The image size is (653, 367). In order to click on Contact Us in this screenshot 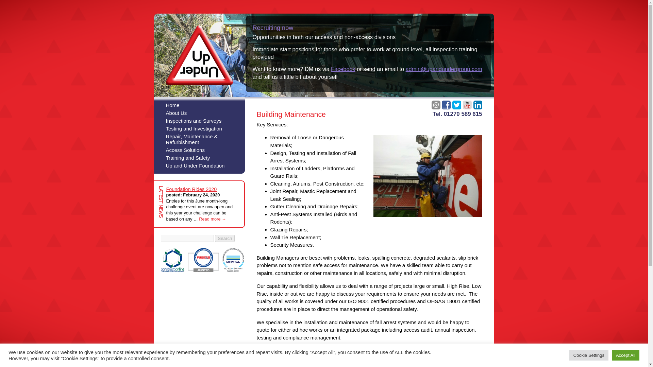, I will do `click(436, 105)`.